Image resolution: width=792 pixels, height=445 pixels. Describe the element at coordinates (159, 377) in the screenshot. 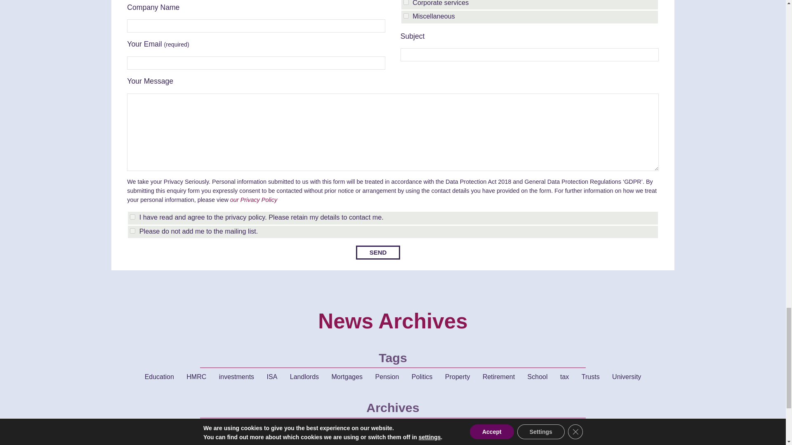

I see `Education` at that location.